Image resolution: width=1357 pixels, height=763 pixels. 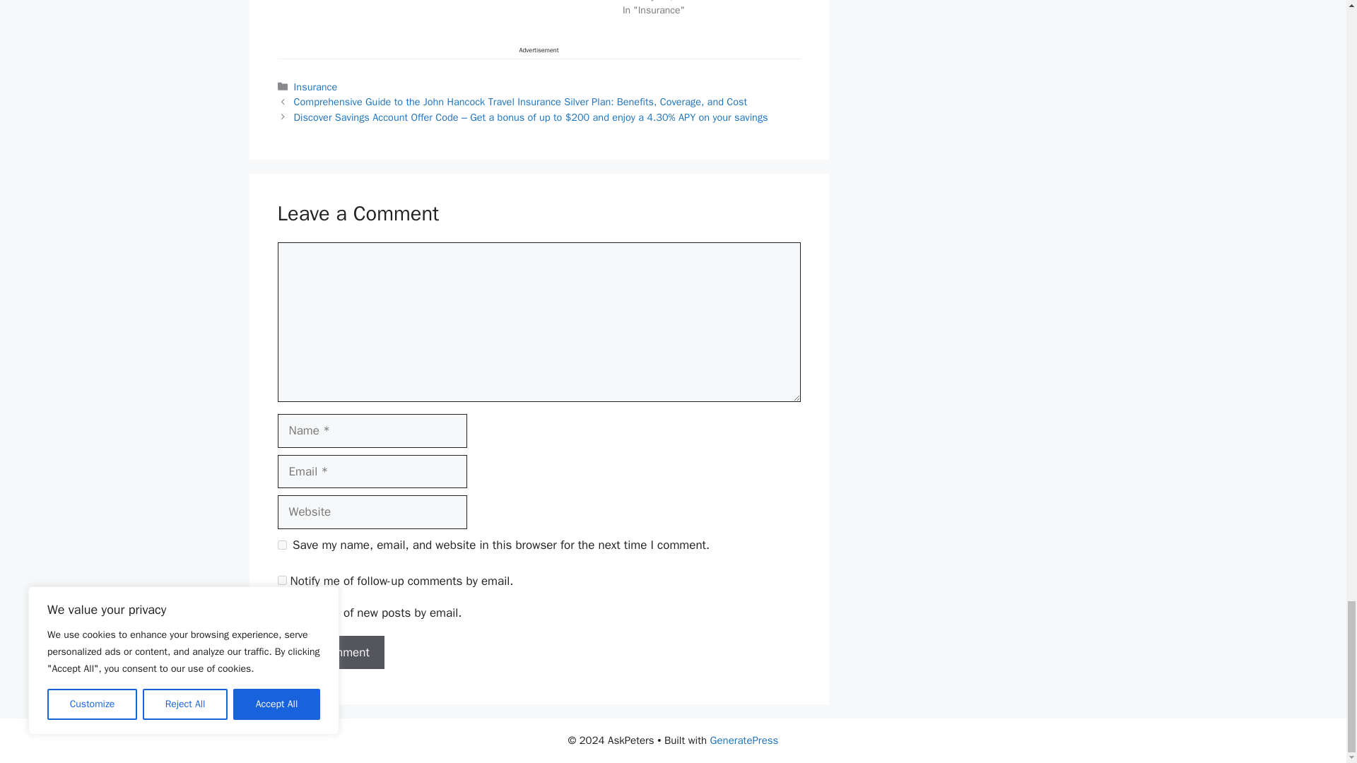 What do you see at coordinates (281, 581) in the screenshot?
I see `subscribe` at bounding box center [281, 581].